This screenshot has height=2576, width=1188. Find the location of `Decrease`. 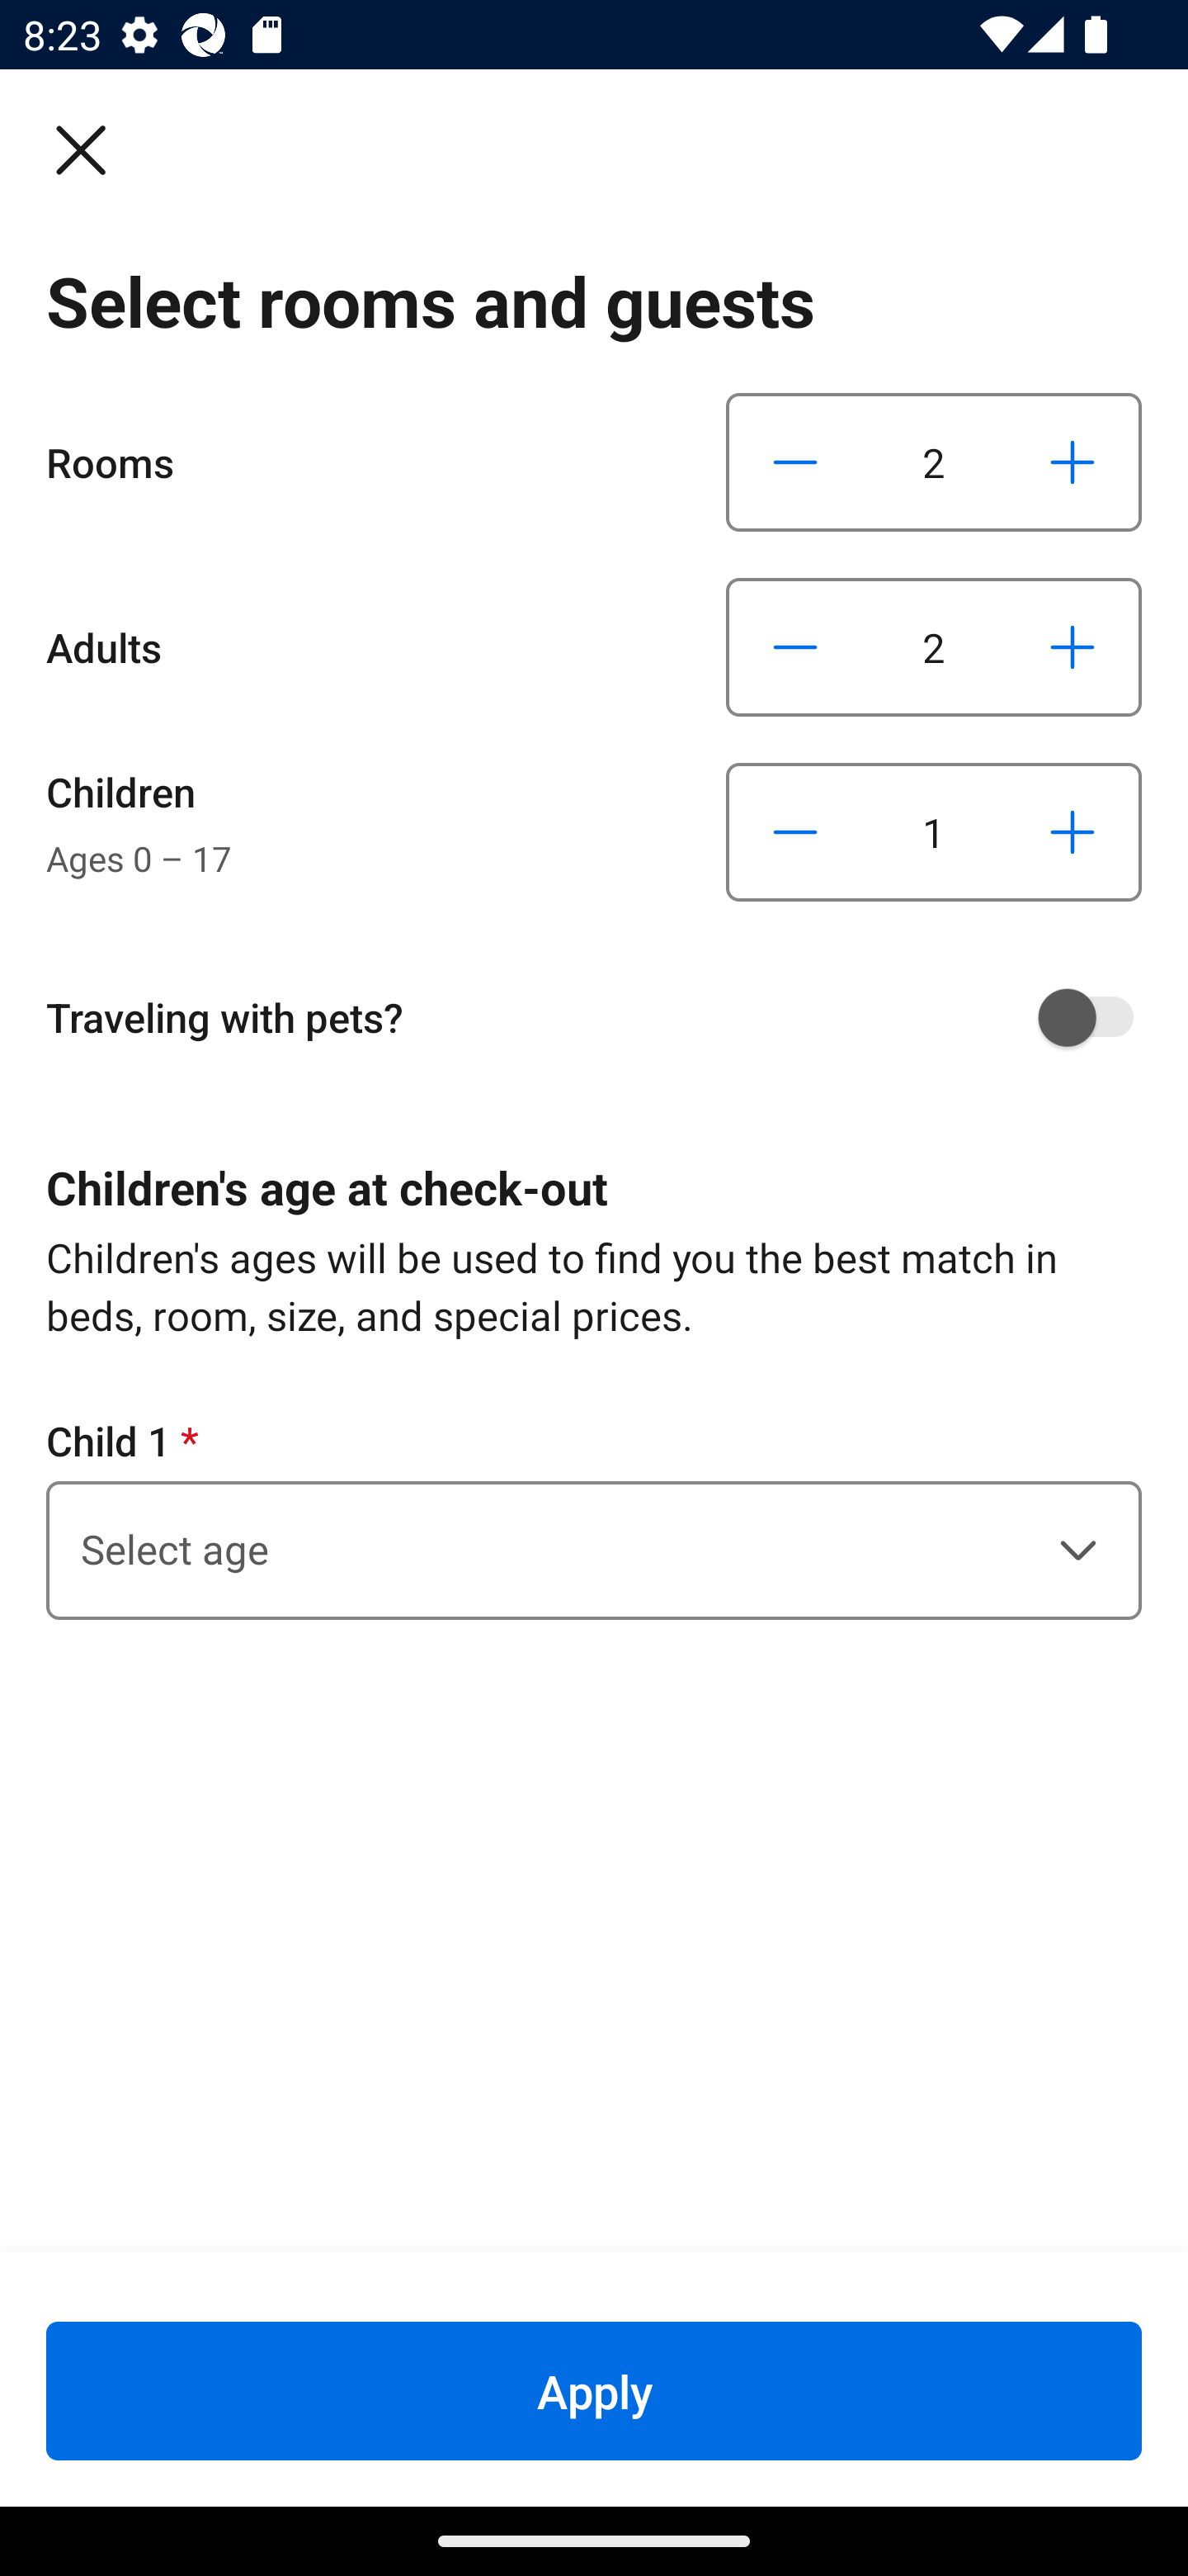

Decrease is located at coordinates (795, 462).